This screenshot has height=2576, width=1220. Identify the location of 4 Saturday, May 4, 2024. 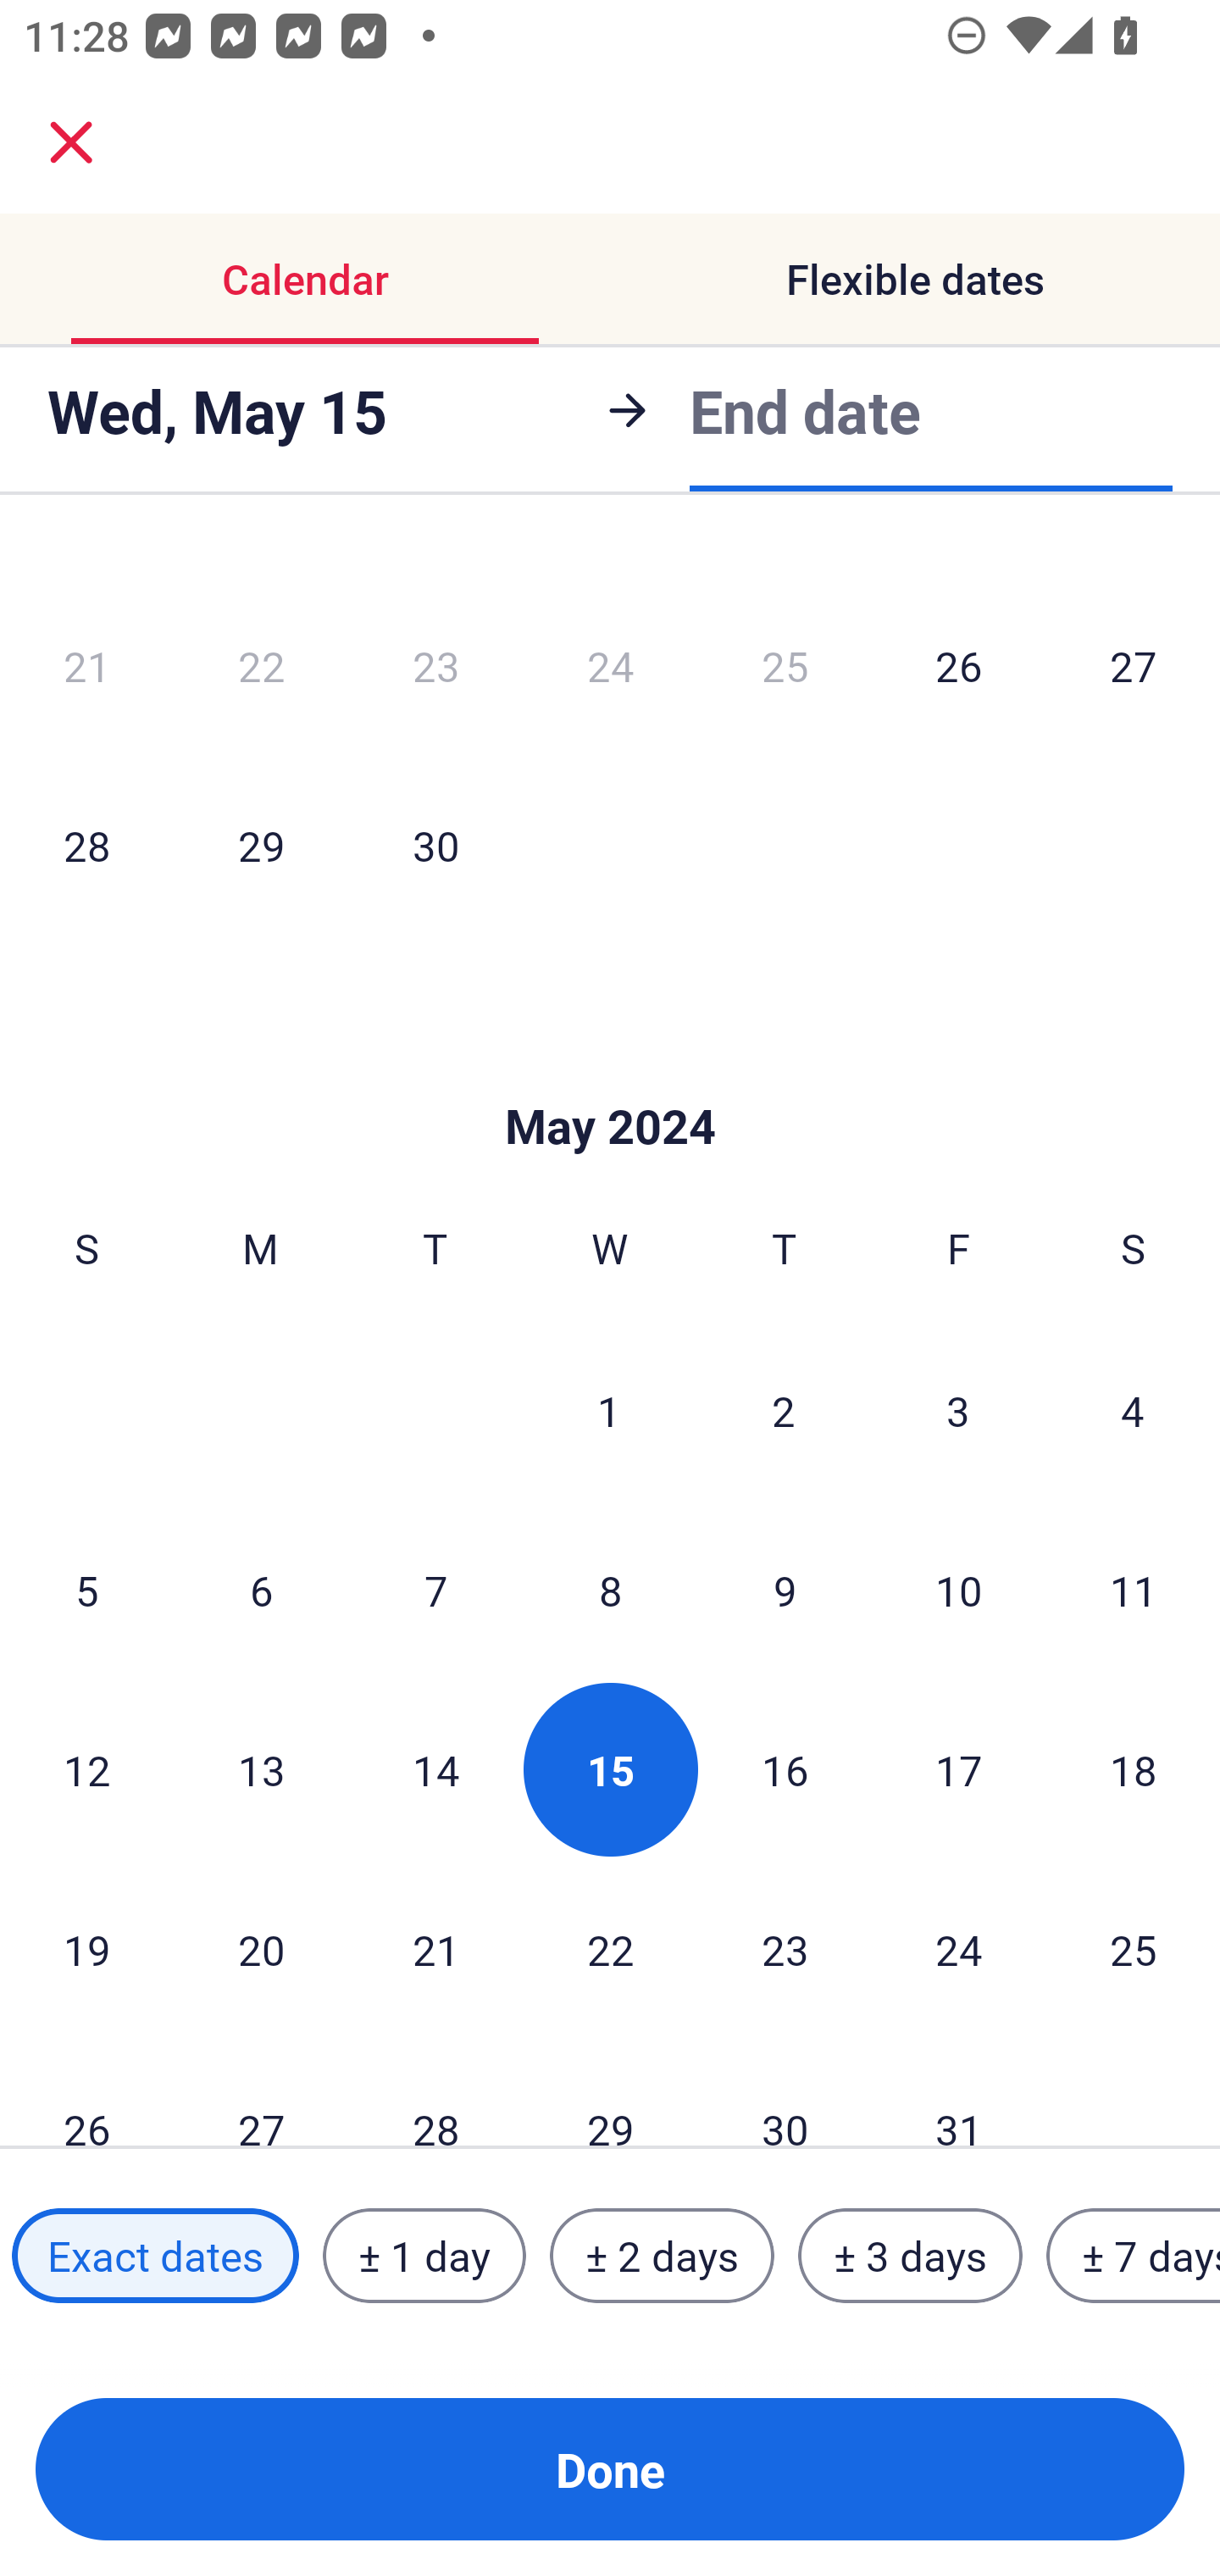
(1133, 1410).